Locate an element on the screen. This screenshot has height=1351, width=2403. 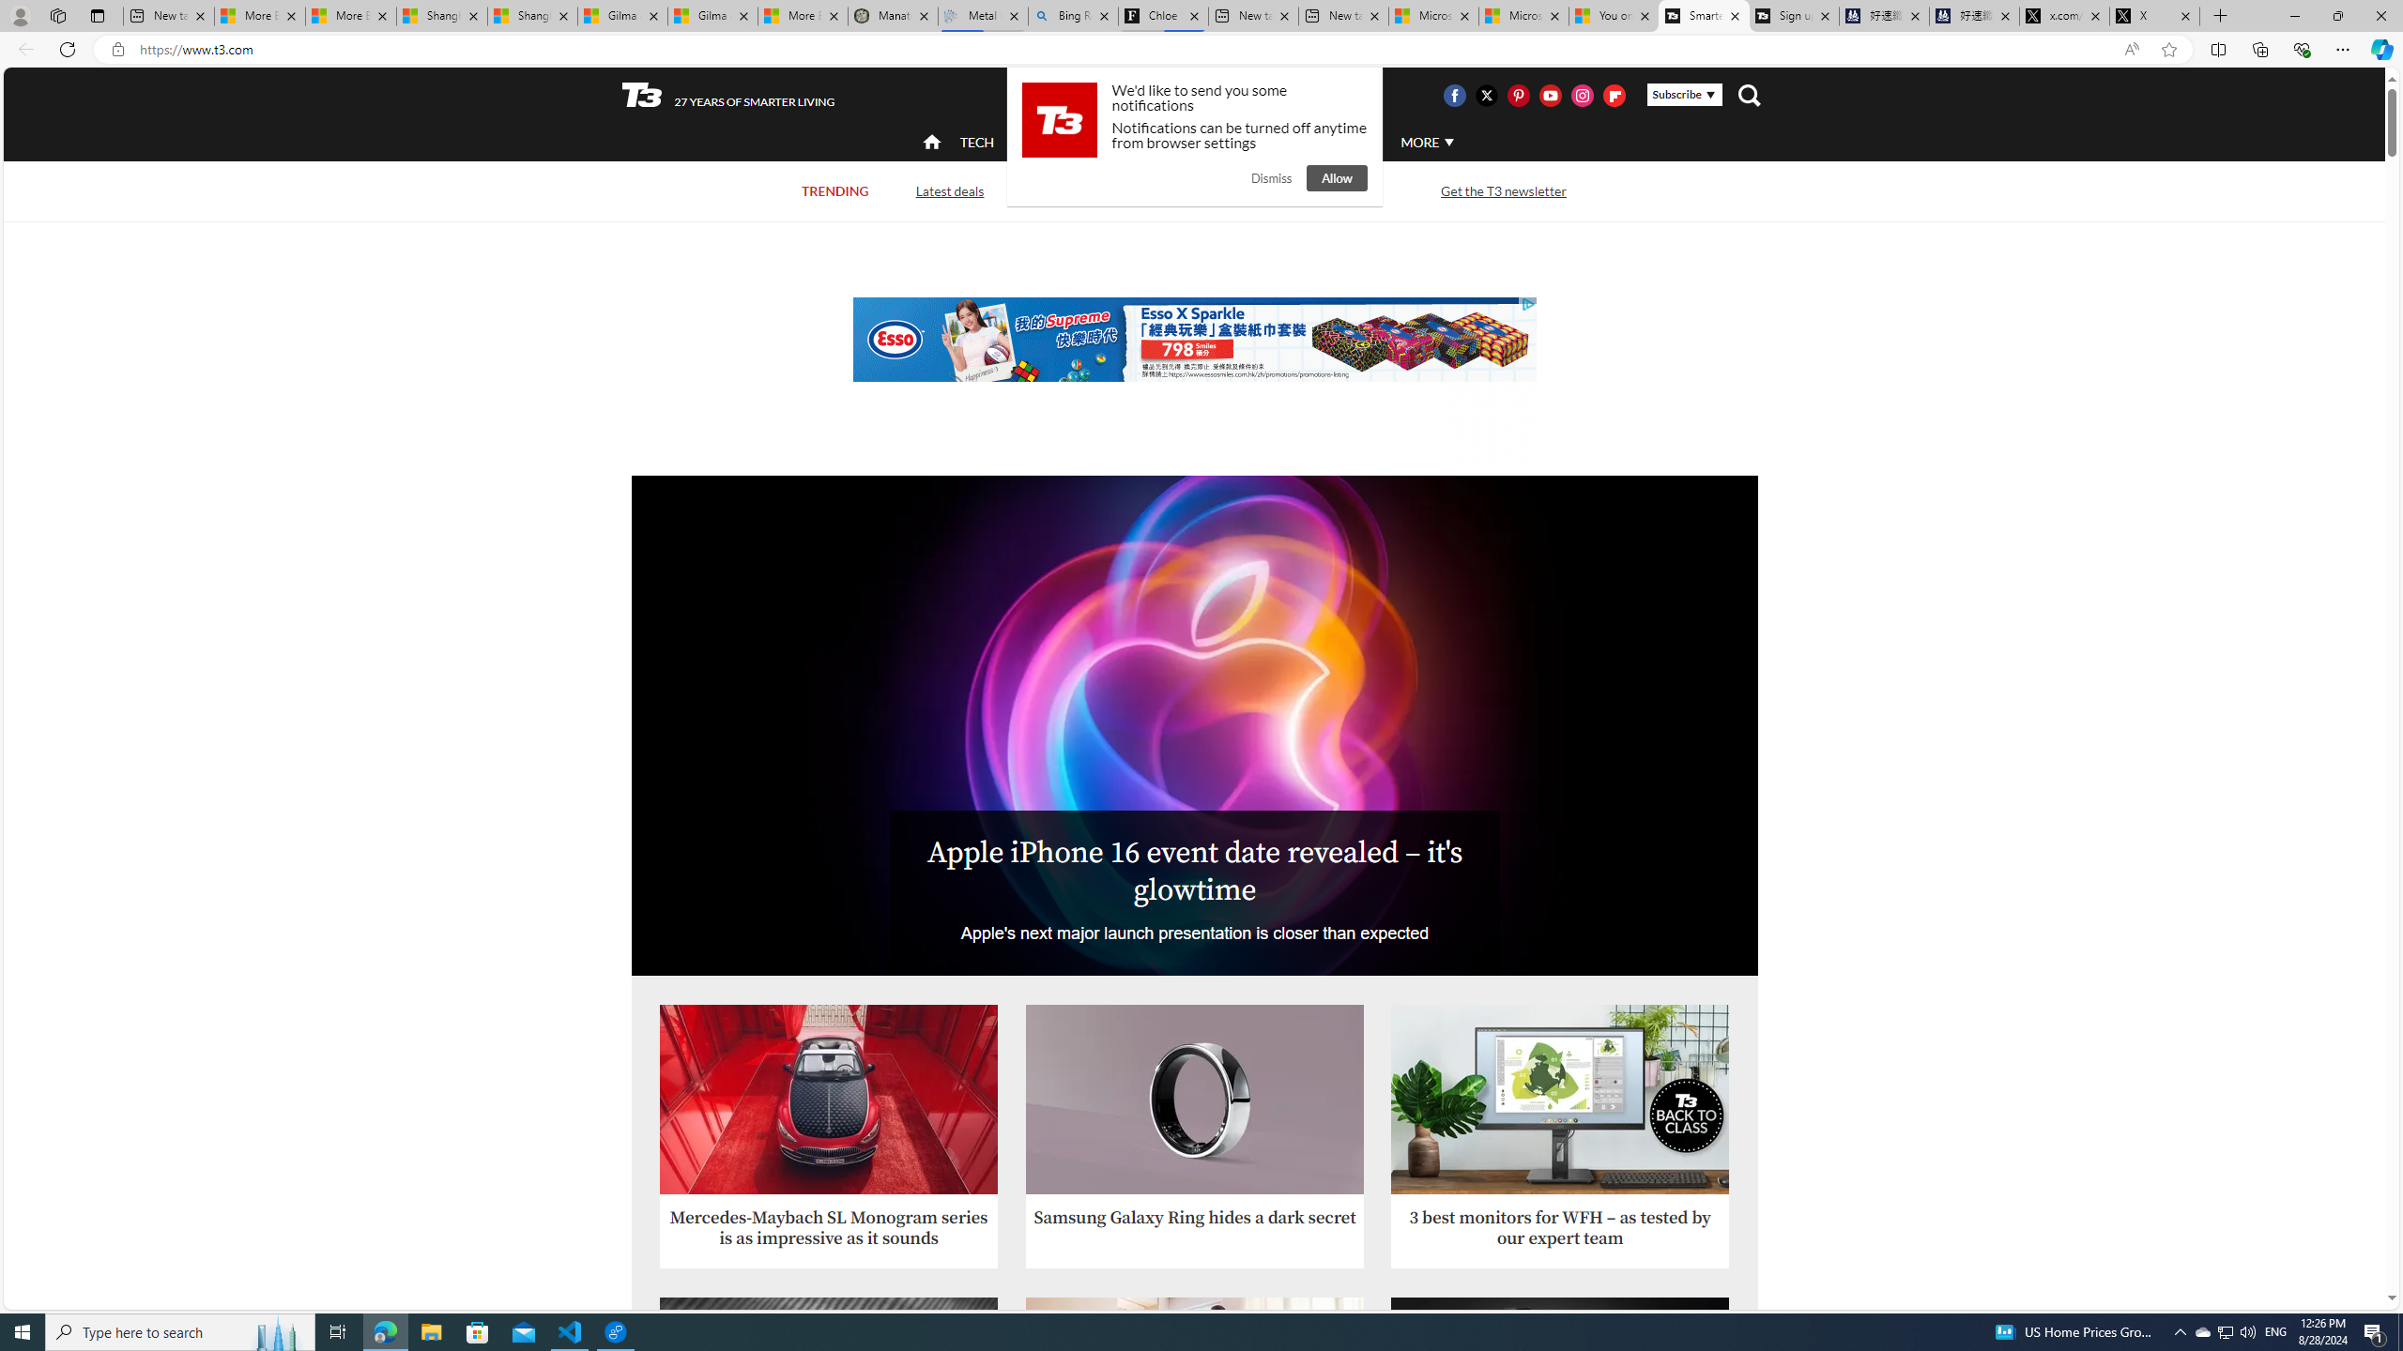
Class: navigation__item is located at coordinates (929, 143).